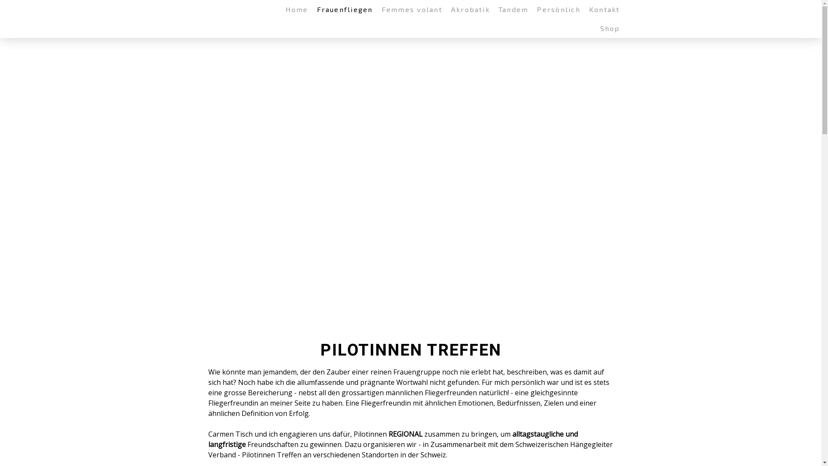  I want to click on Frauenfliegen, so click(345, 9).